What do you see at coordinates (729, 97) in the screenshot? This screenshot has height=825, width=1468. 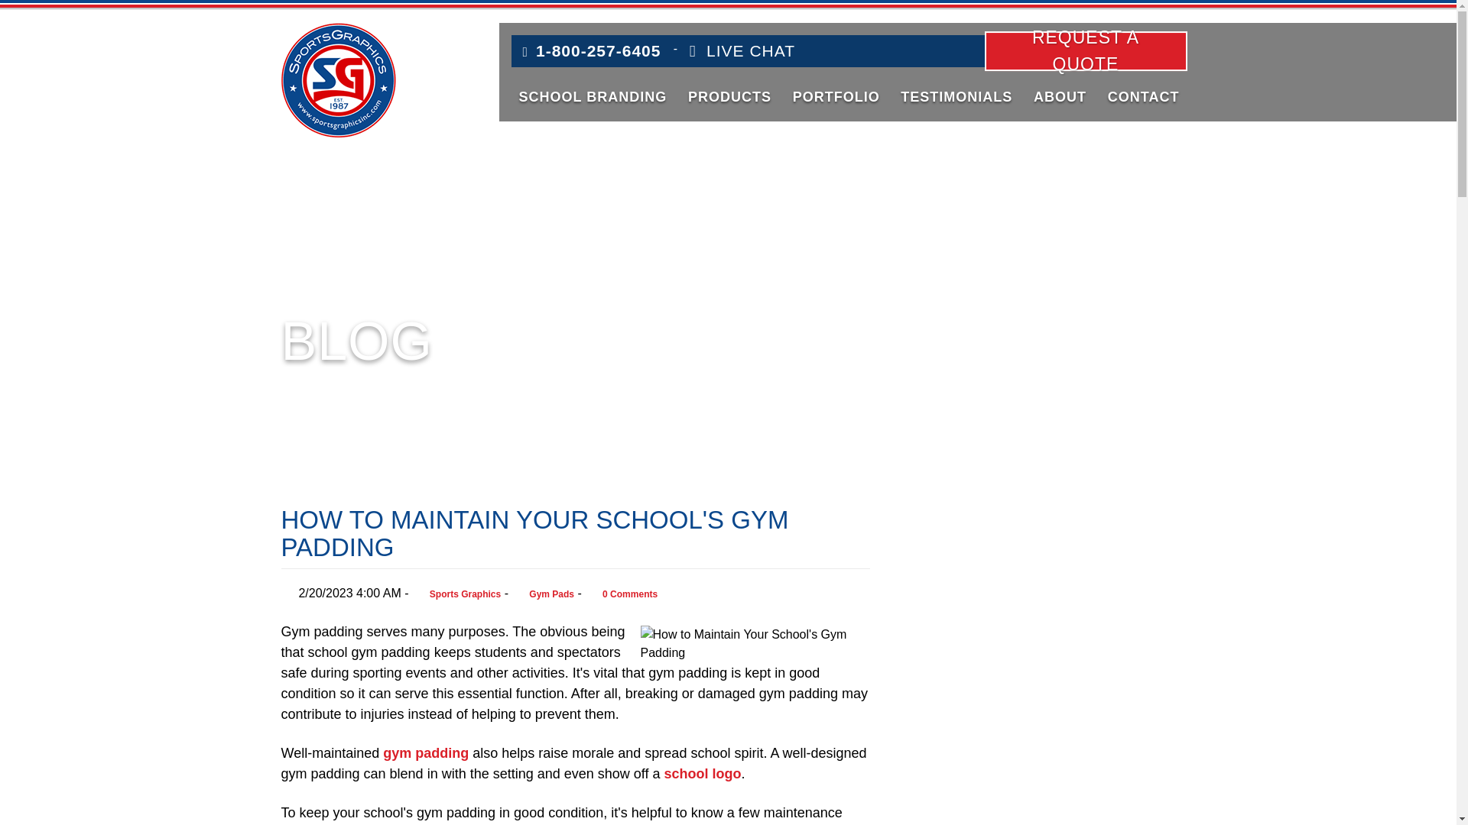 I see `PRODUCTS` at bounding box center [729, 97].